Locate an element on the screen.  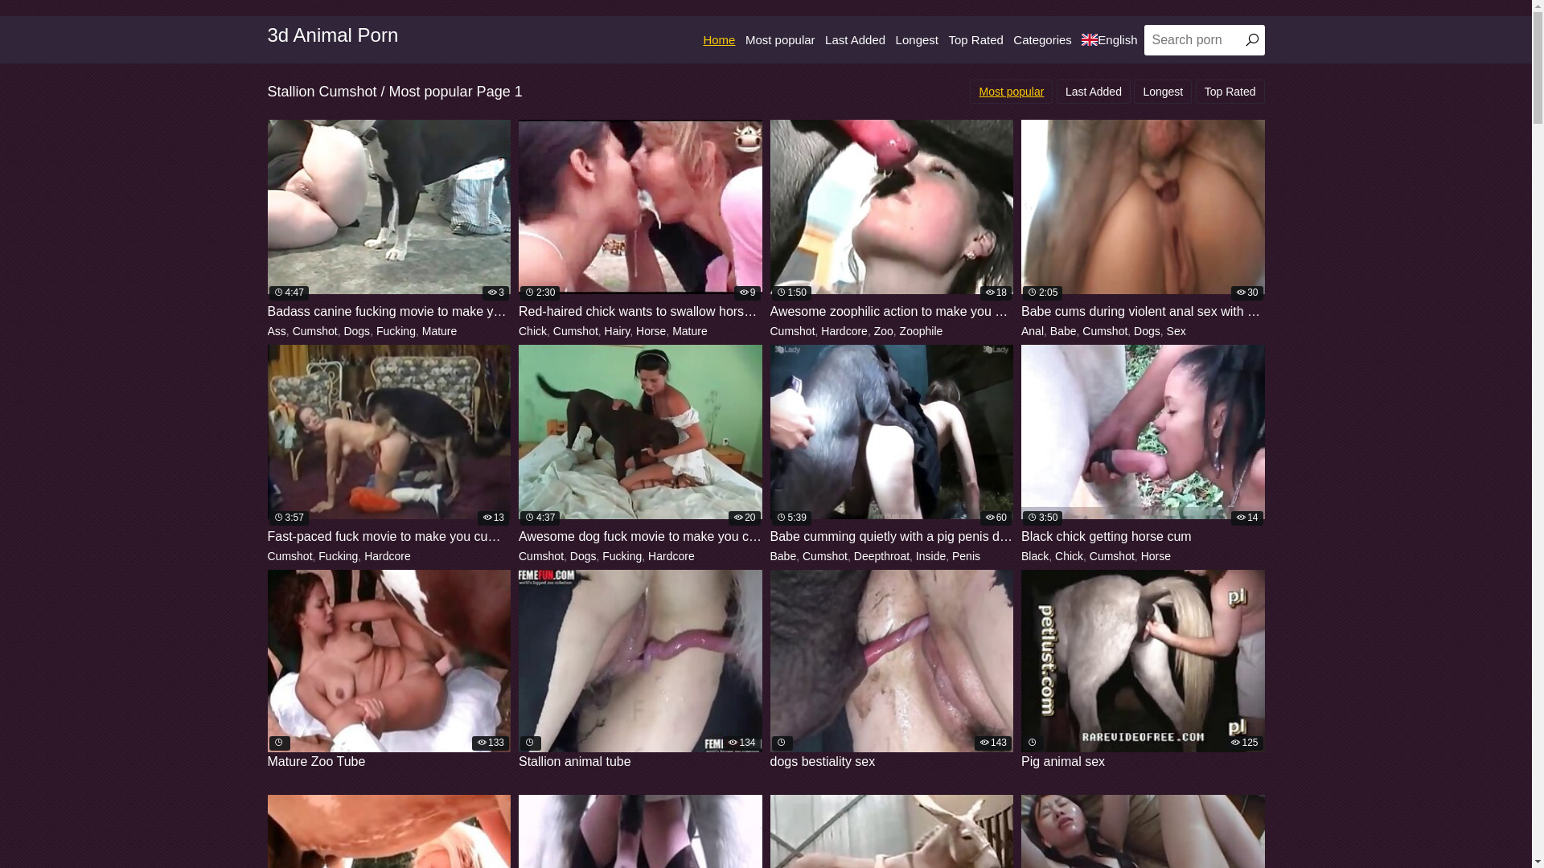
2:30
9
Red-haired chick wants to swallow horse cum is located at coordinates (640, 220).